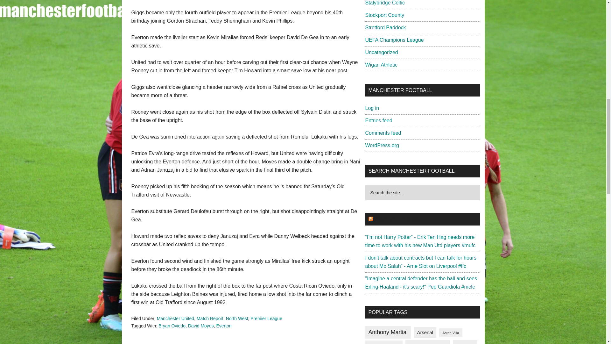  What do you see at coordinates (385, 3) in the screenshot?
I see `Stalybridge Celtic` at bounding box center [385, 3].